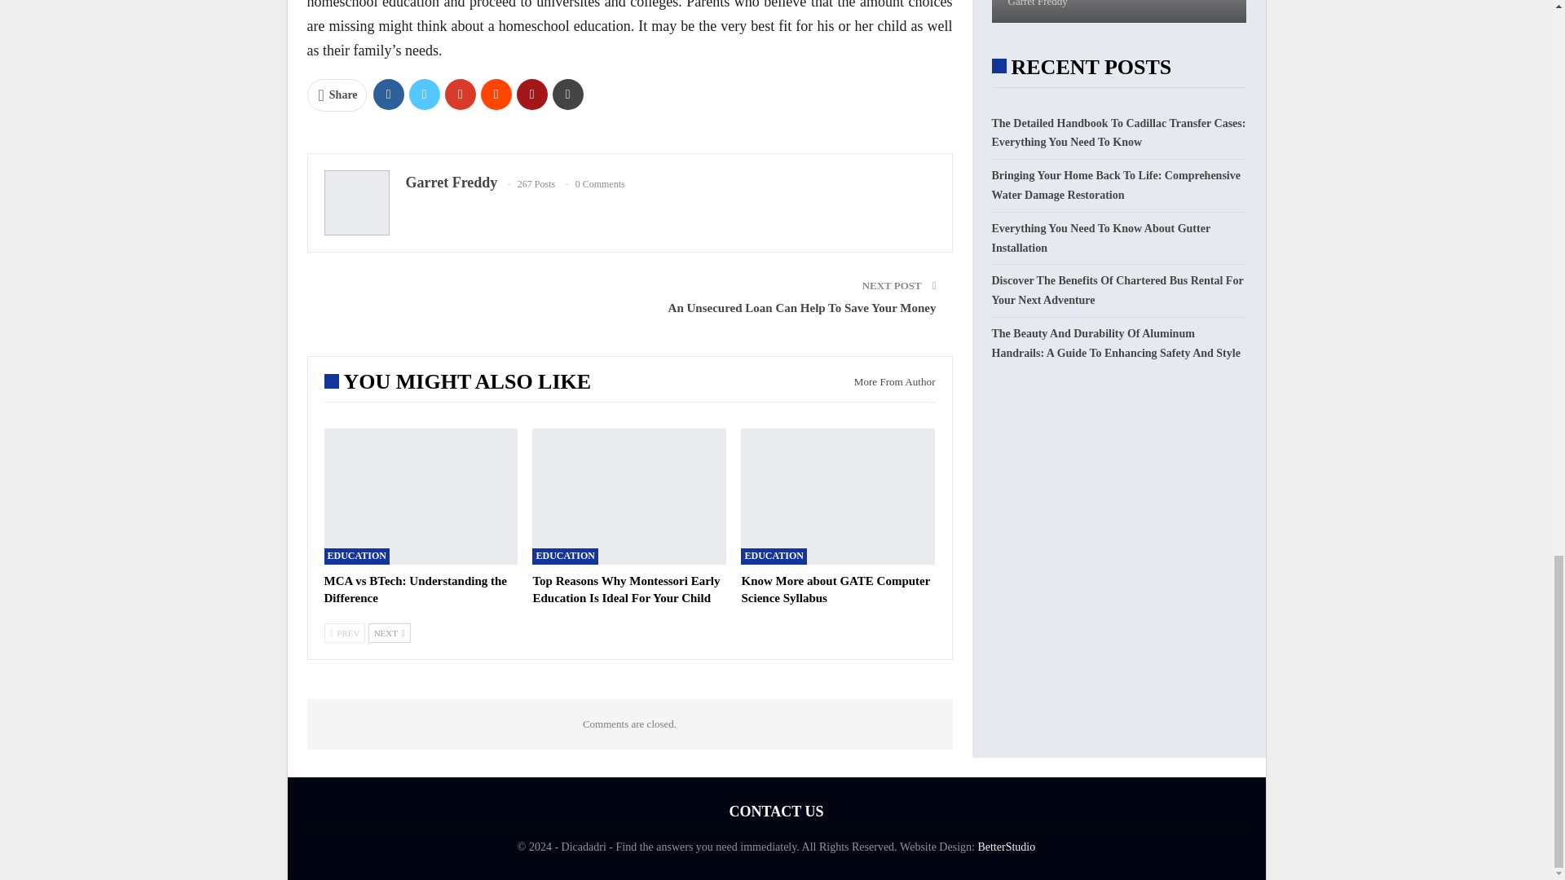  Describe the element at coordinates (416, 589) in the screenshot. I see `MCA vs BTech: Understanding the Difference` at that location.